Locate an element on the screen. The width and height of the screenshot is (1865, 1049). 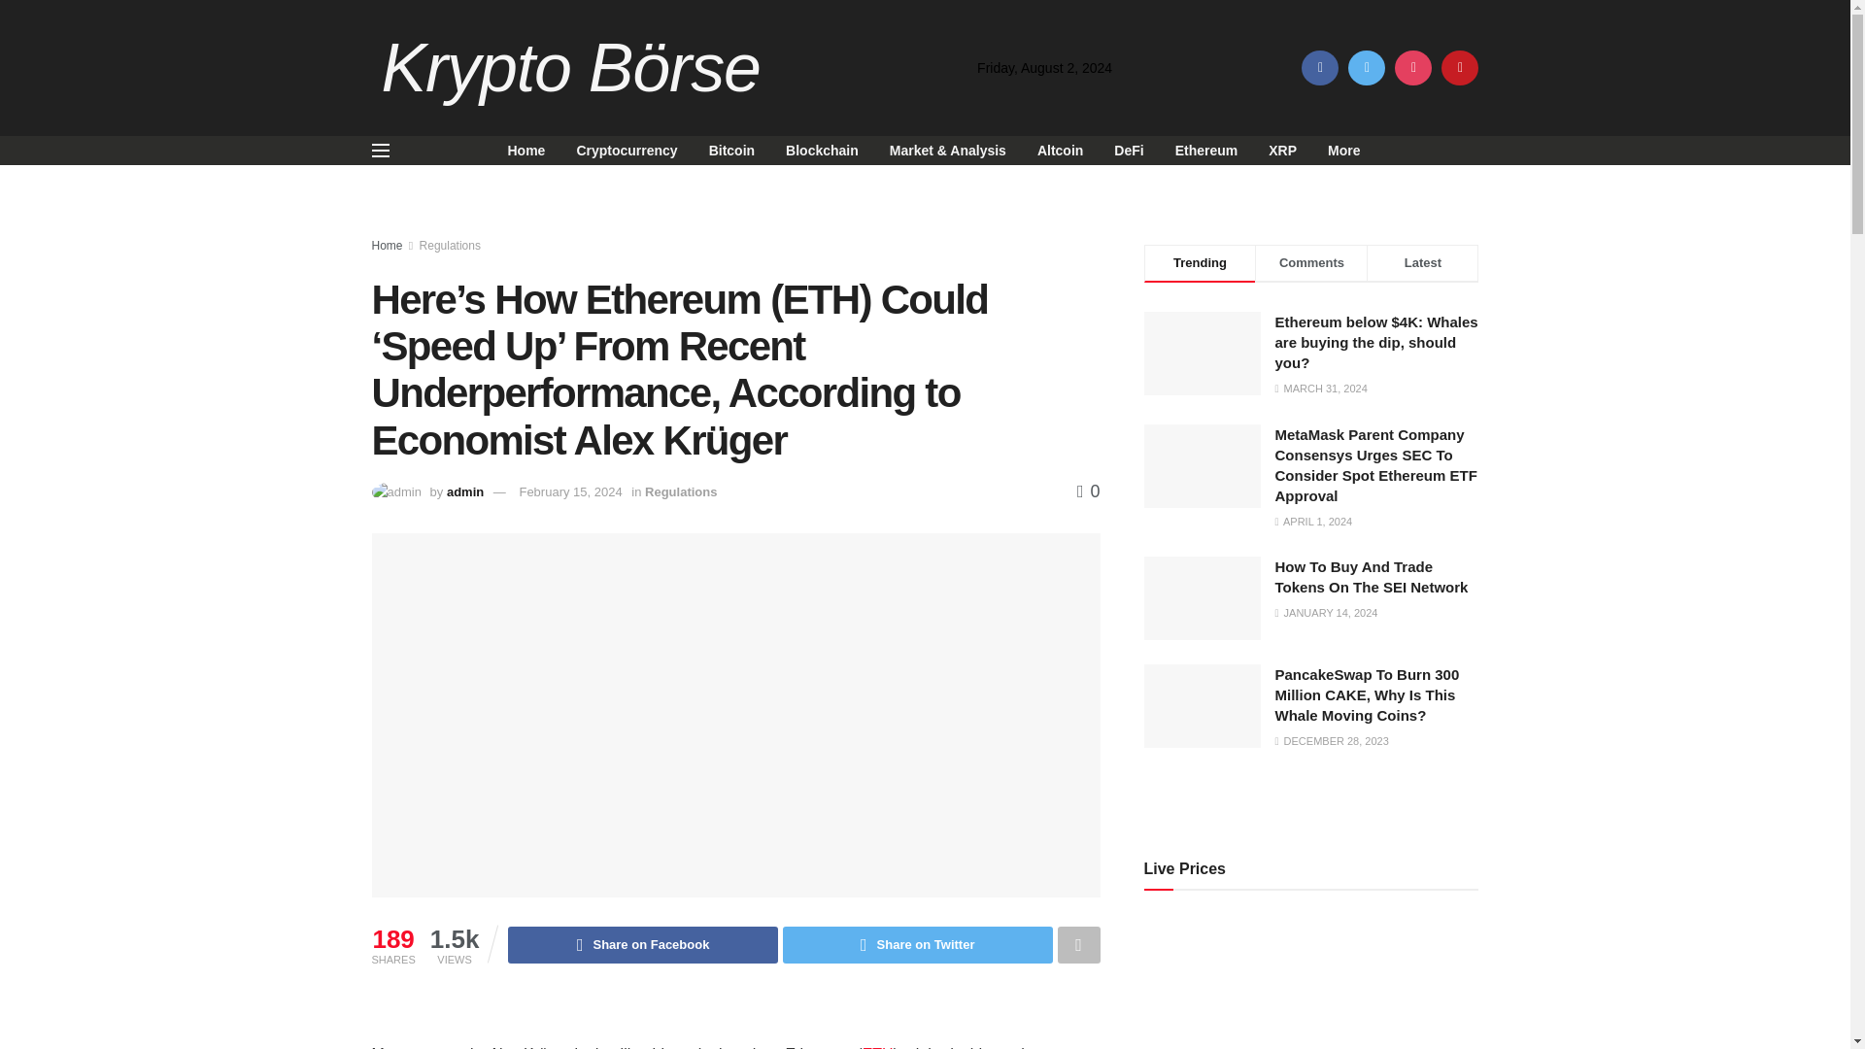
Altcoin is located at coordinates (1060, 150).